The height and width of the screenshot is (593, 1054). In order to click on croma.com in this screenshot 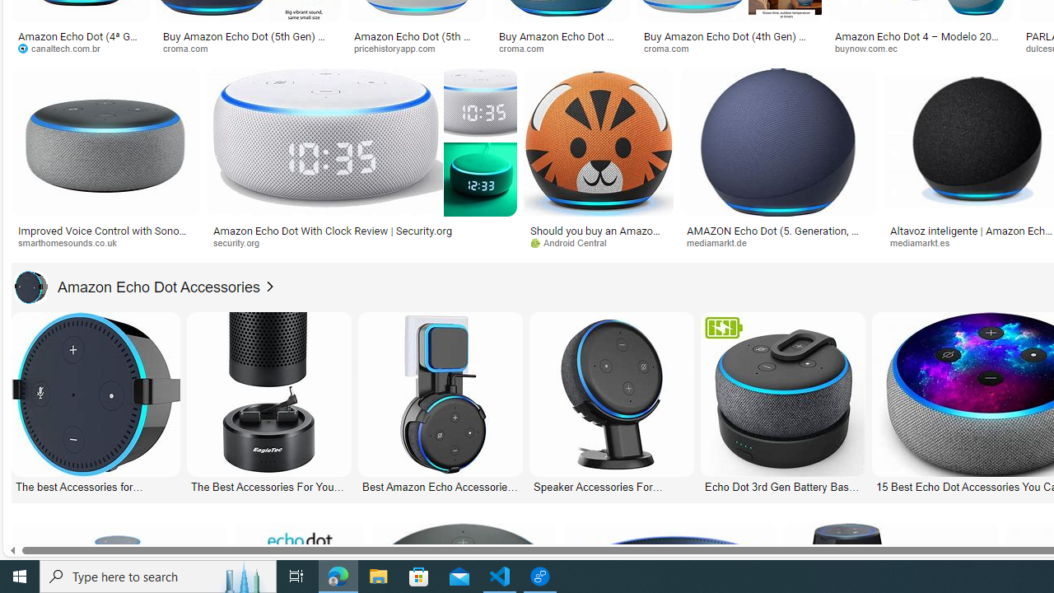, I will do `click(730, 48)`.